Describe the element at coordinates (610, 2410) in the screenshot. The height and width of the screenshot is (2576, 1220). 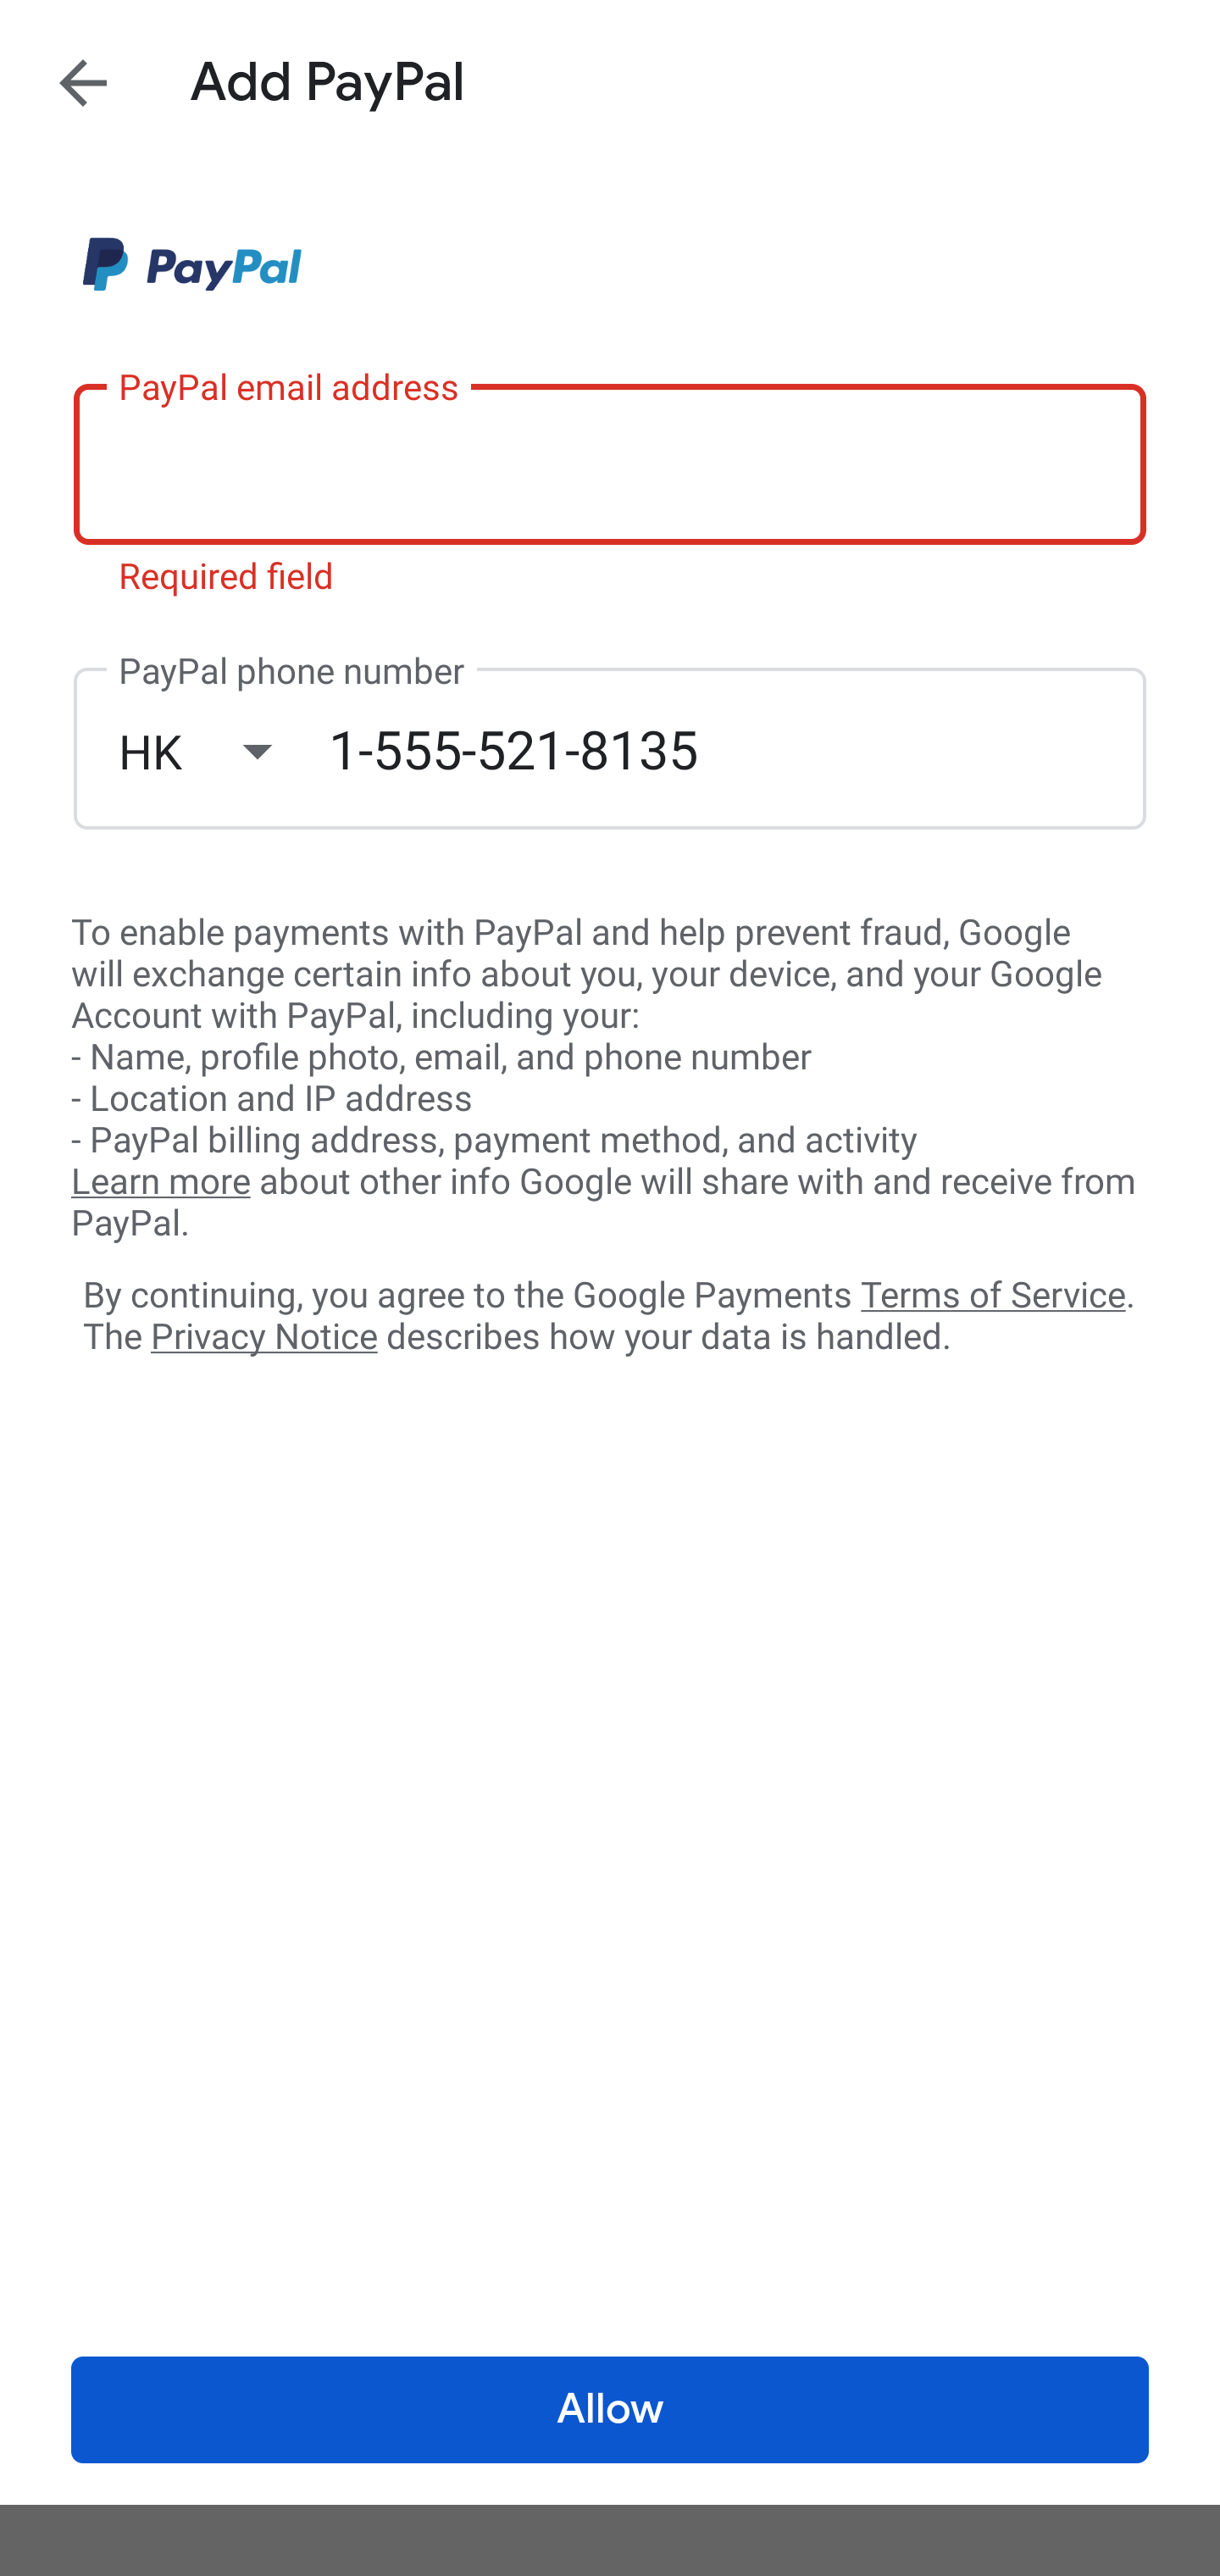
I see `Allow` at that location.